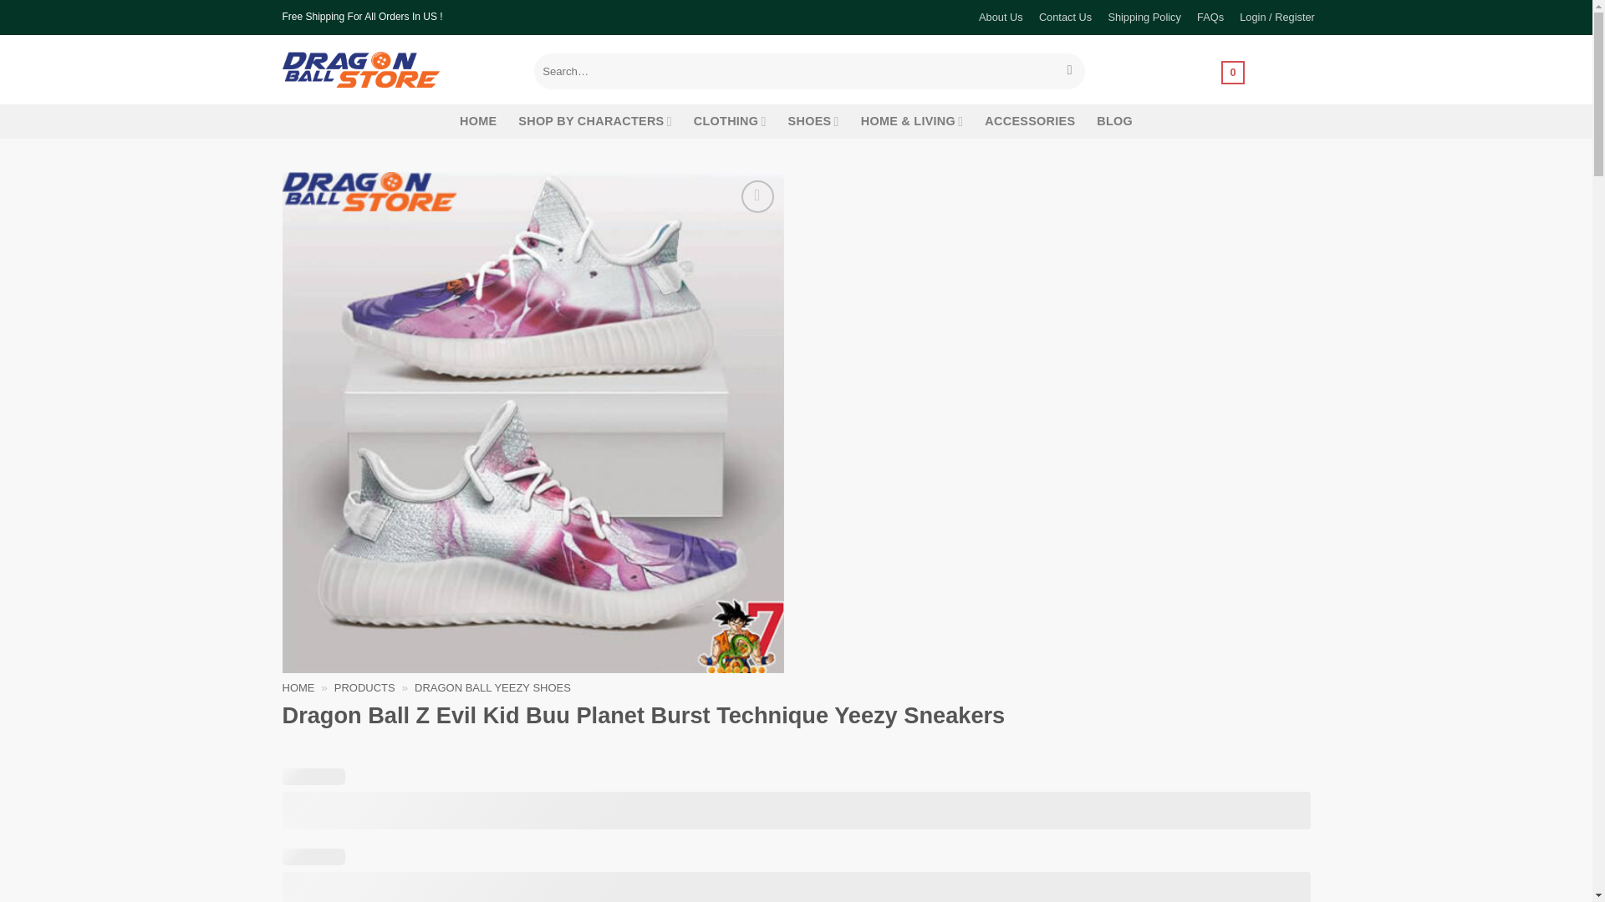 Image resolution: width=1605 pixels, height=902 pixels. Describe the element at coordinates (1233, 71) in the screenshot. I see `0` at that location.